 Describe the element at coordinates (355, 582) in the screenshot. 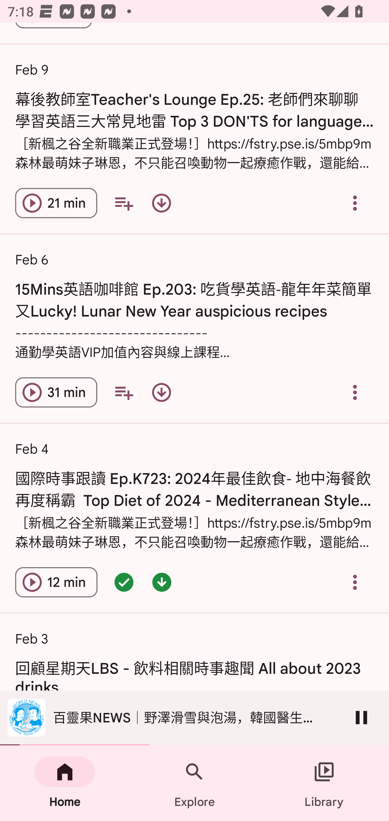

I see `Overflow menu` at that location.